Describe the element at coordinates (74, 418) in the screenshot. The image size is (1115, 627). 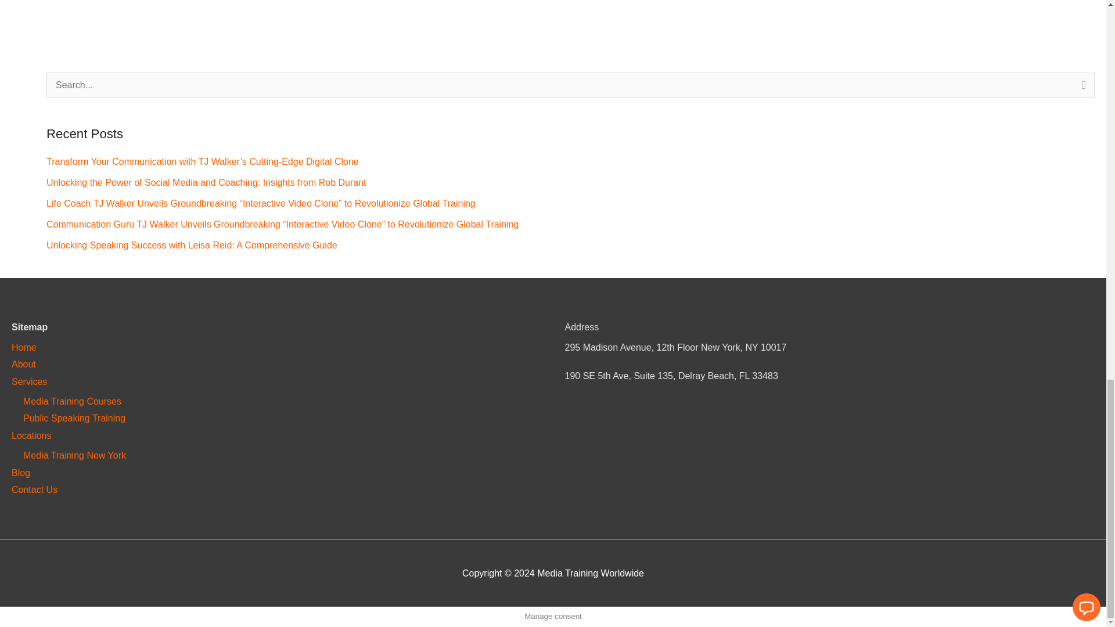
I see `Public Speaking Training` at that location.